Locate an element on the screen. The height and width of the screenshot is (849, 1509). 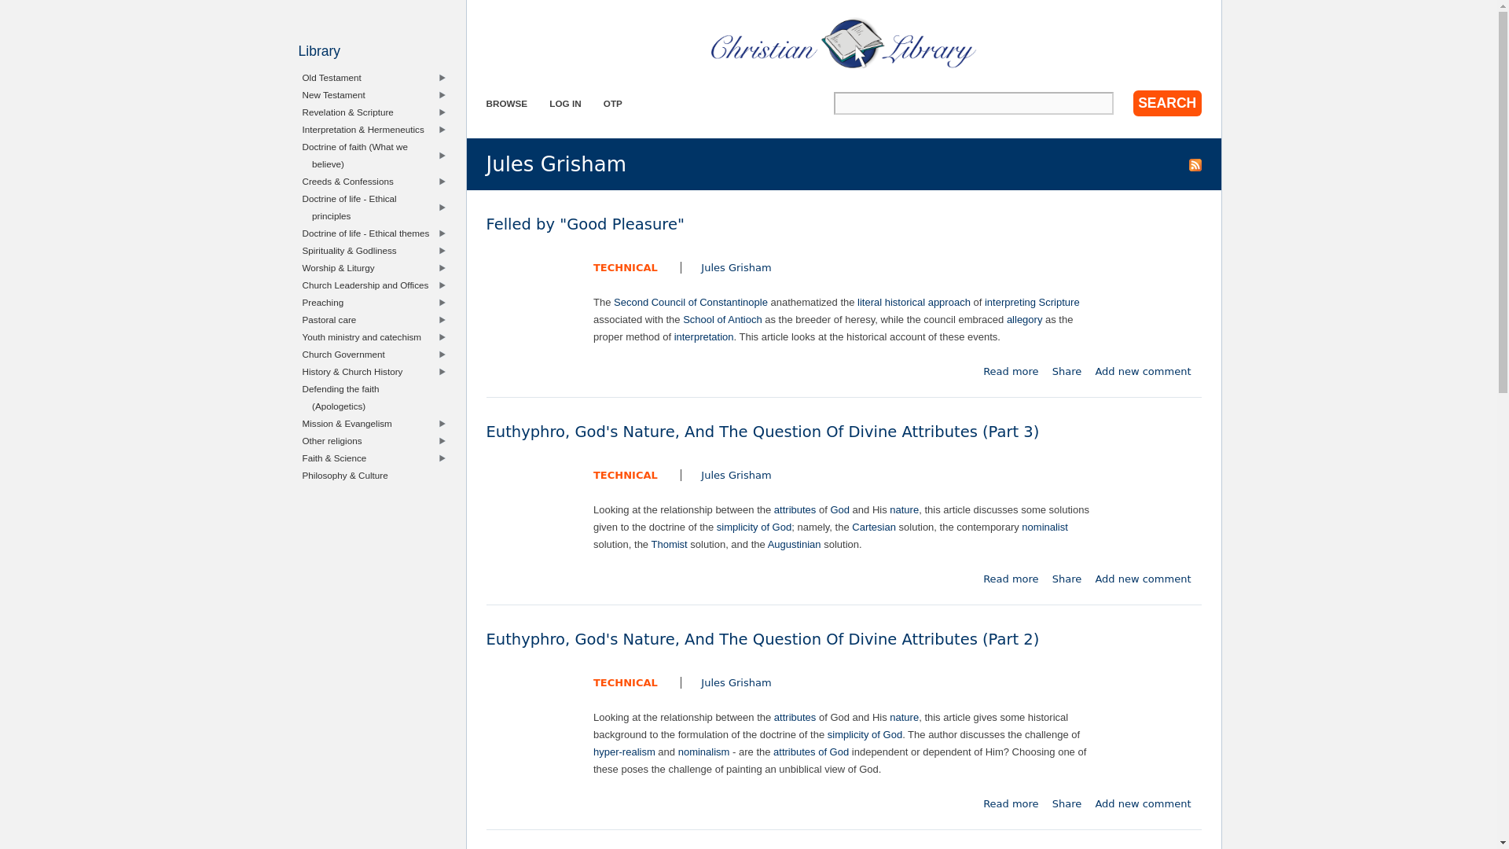
simplicity of God is located at coordinates (1011, 371).